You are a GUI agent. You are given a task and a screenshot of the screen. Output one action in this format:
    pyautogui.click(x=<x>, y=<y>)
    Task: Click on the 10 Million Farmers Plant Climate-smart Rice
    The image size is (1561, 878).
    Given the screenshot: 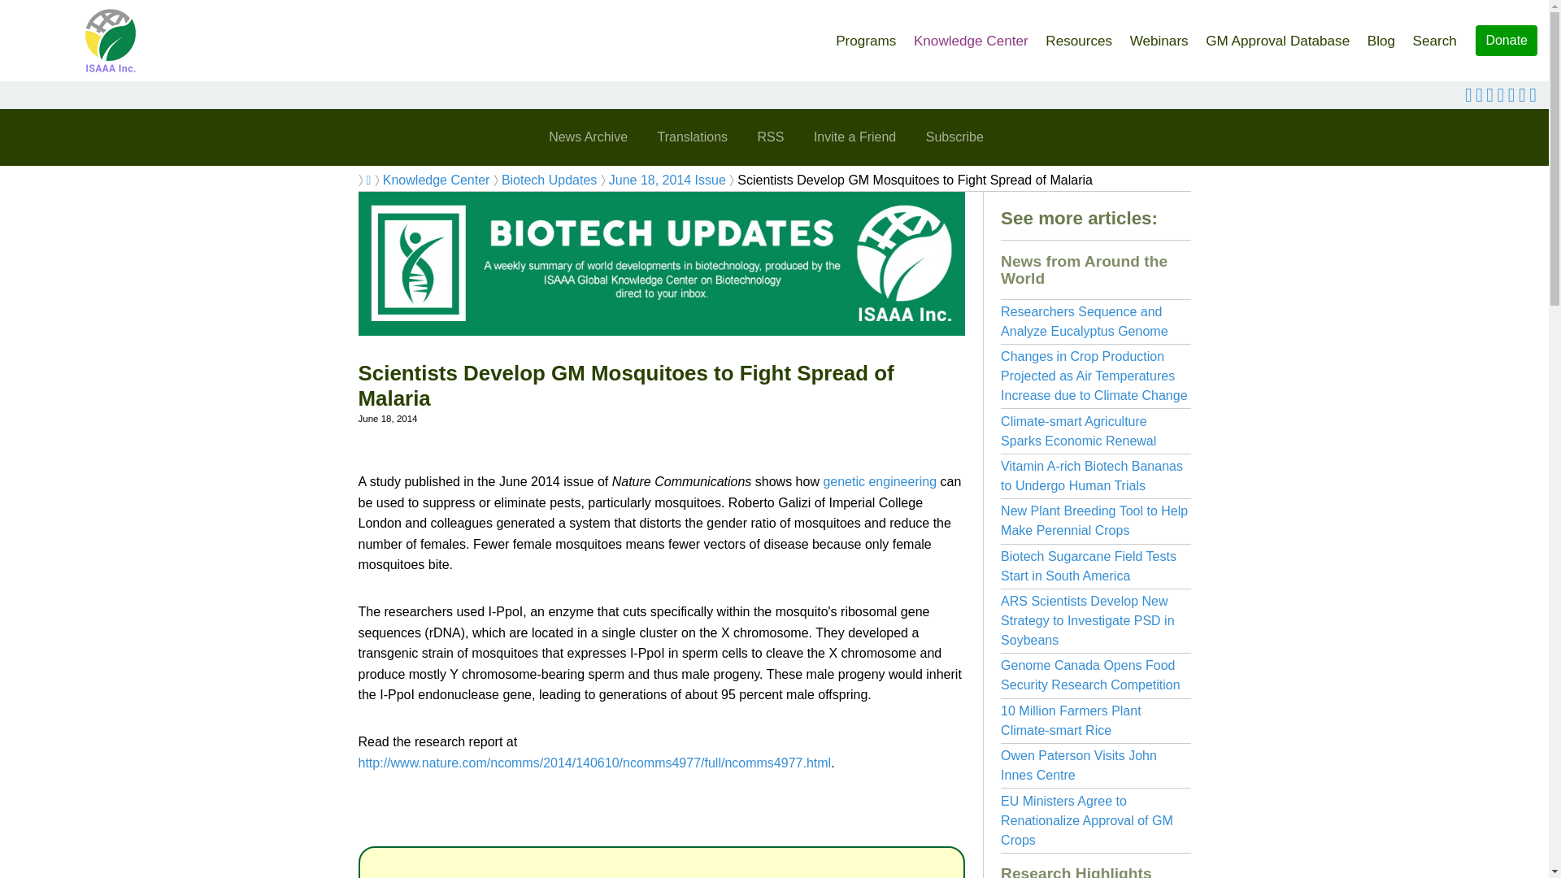 What is the action you would take?
    pyautogui.click(x=1070, y=720)
    